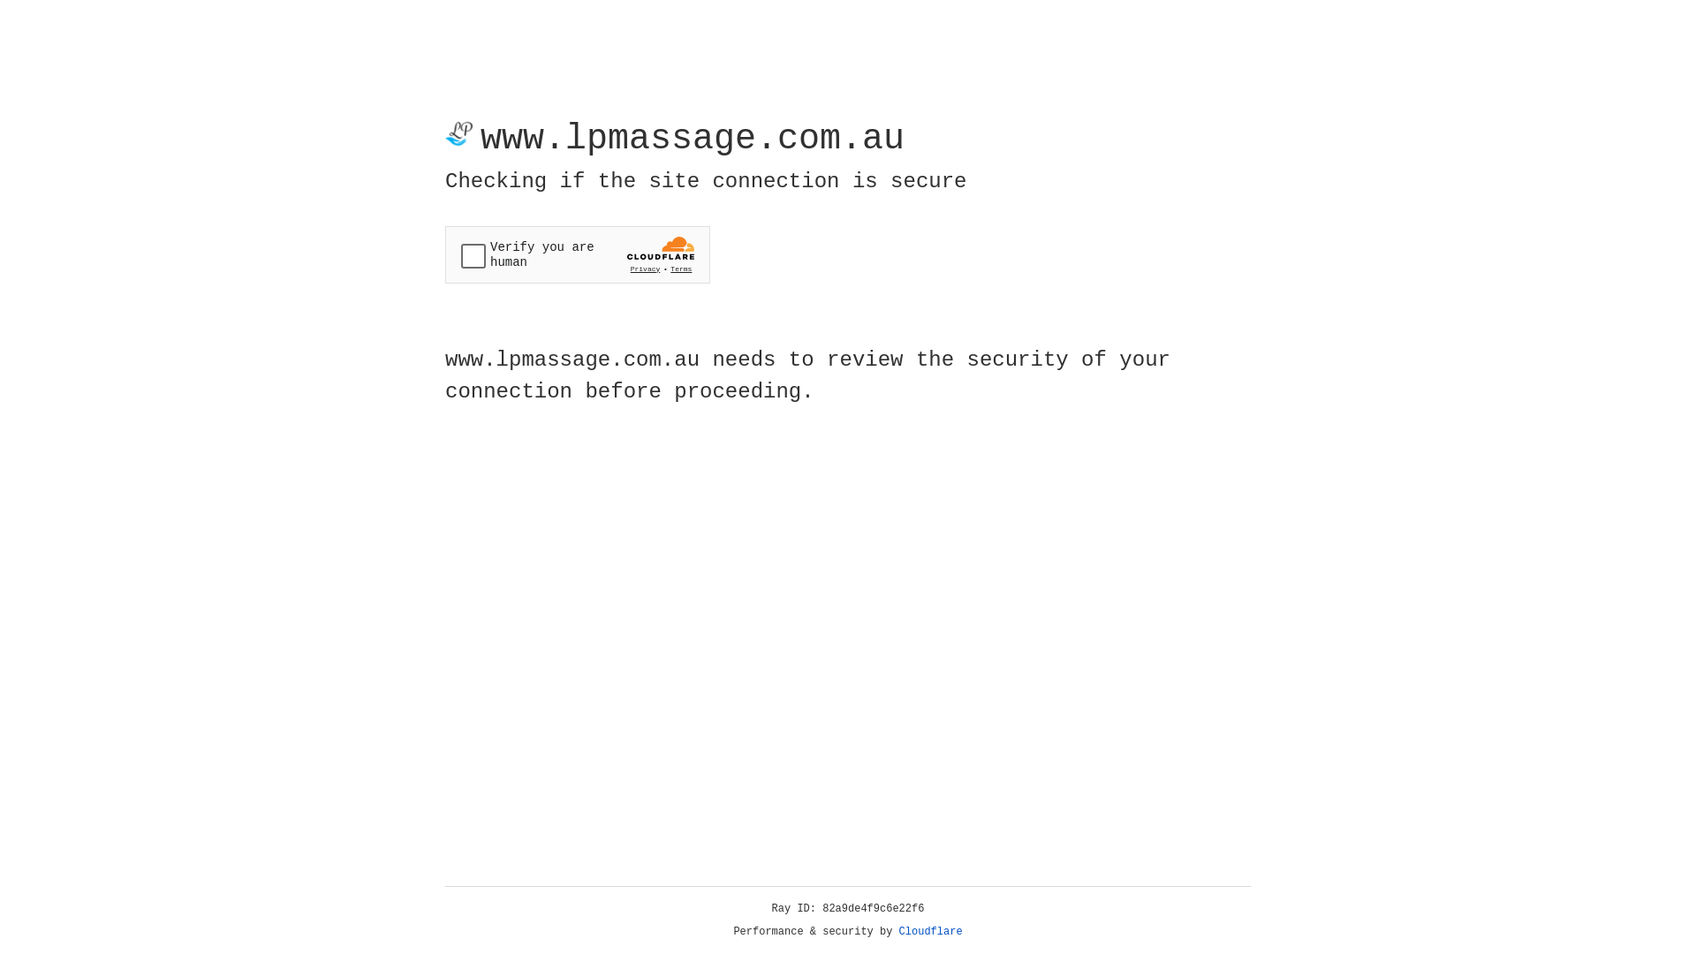 Image resolution: width=1696 pixels, height=954 pixels. Describe the element at coordinates (578, 254) in the screenshot. I see `Widget containing a Cloudflare security challenge` at that location.